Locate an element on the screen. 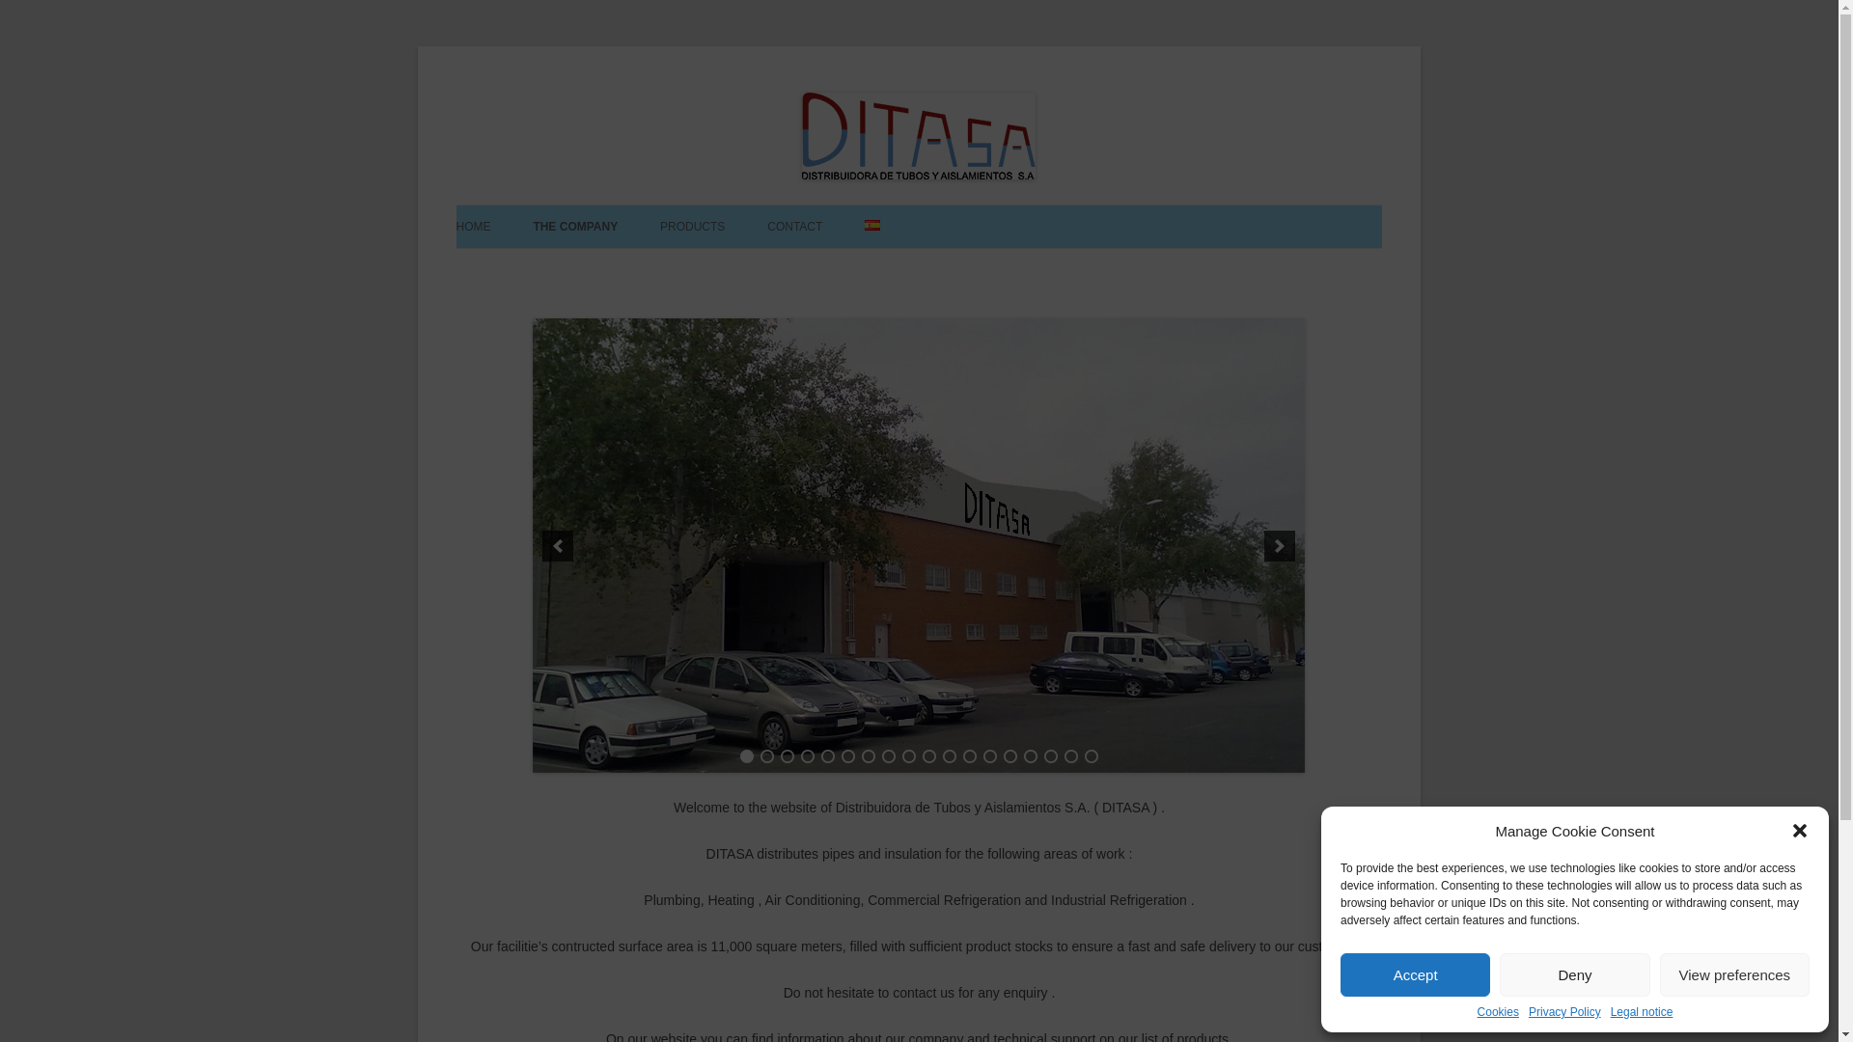 This screenshot has height=1042, width=1853. PRODUCTS is located at coordinates (691, 226).